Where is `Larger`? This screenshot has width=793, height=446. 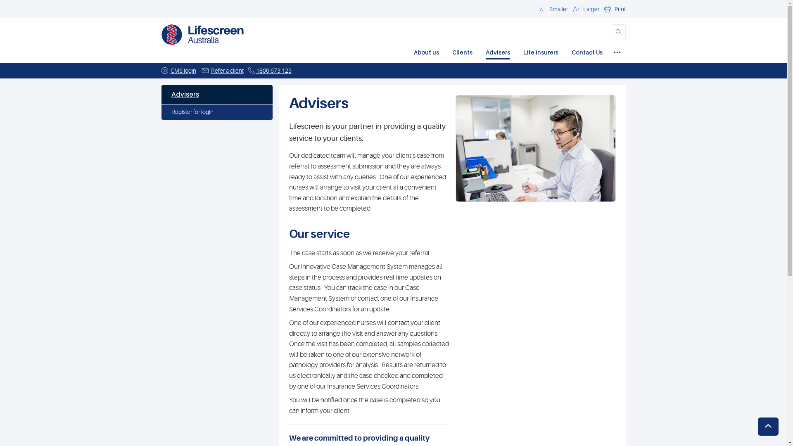 Larger is located at coordinates (585, 9).